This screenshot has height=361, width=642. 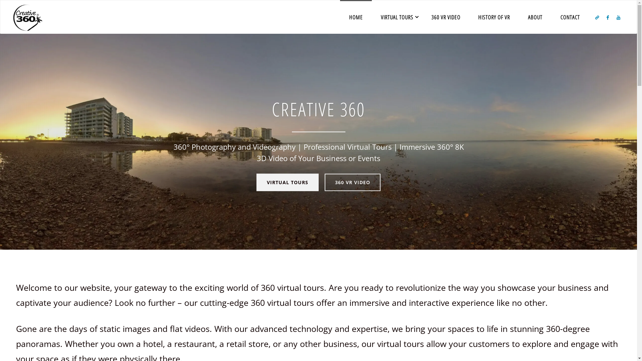 I want to click on HISTORY OF VR, so click(x=494, y=17).